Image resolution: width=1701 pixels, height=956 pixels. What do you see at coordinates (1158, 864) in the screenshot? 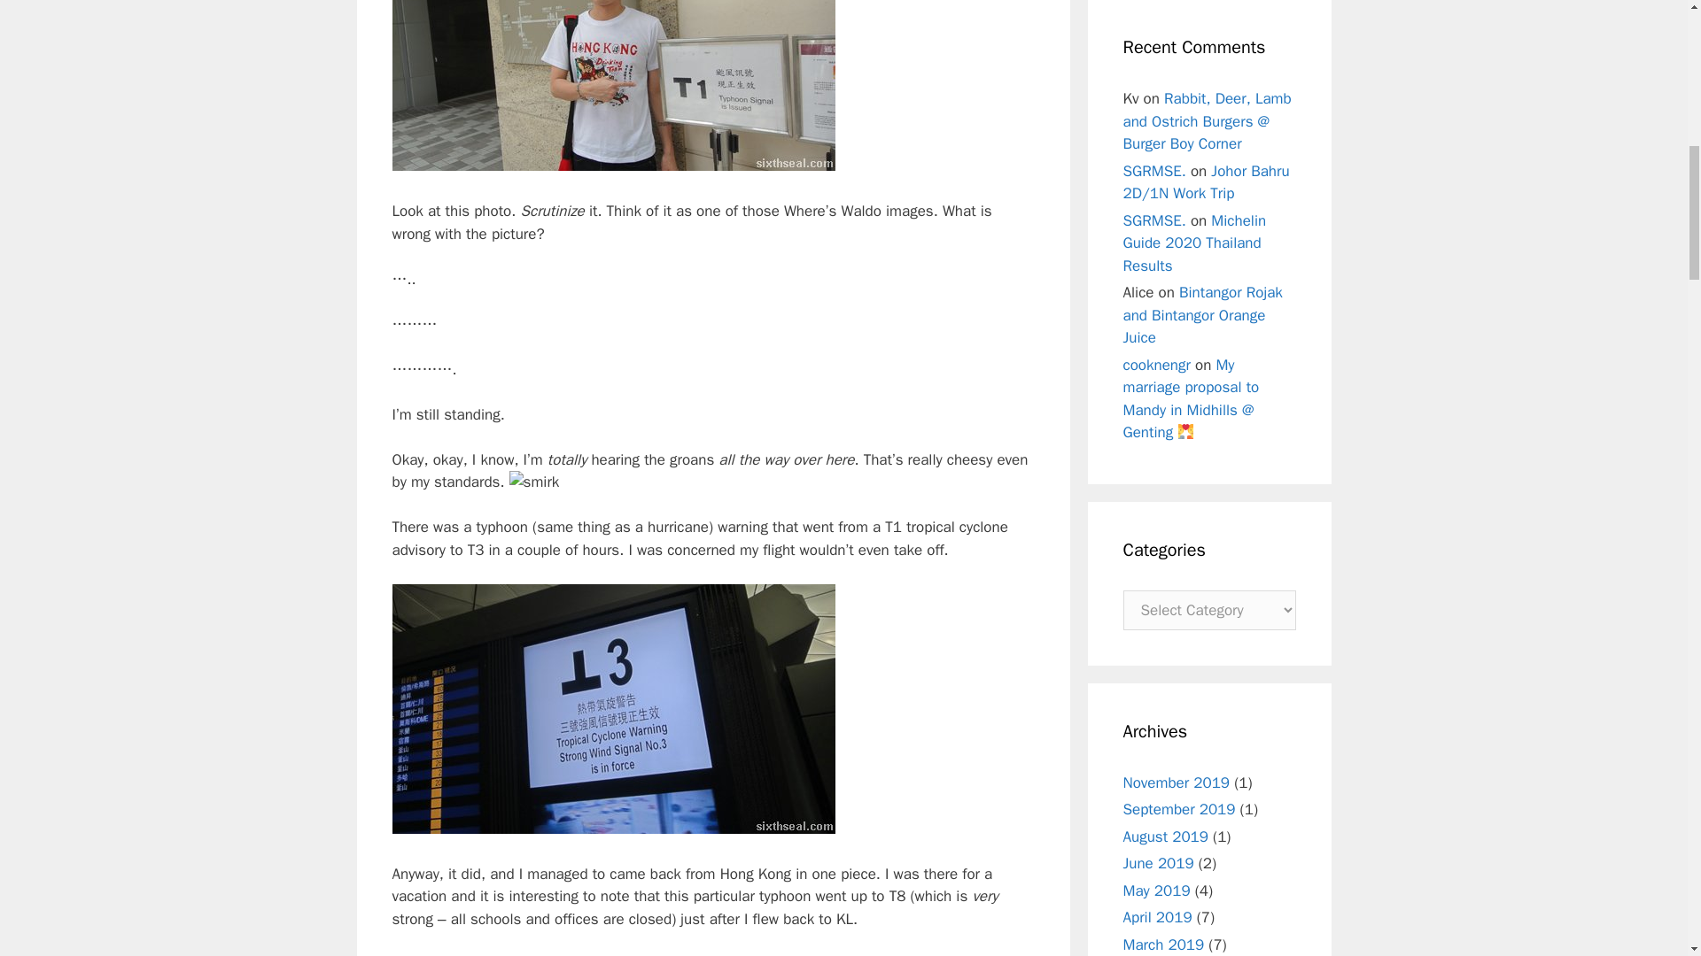
I see `June 2019` at bounding box center [1158, 864].